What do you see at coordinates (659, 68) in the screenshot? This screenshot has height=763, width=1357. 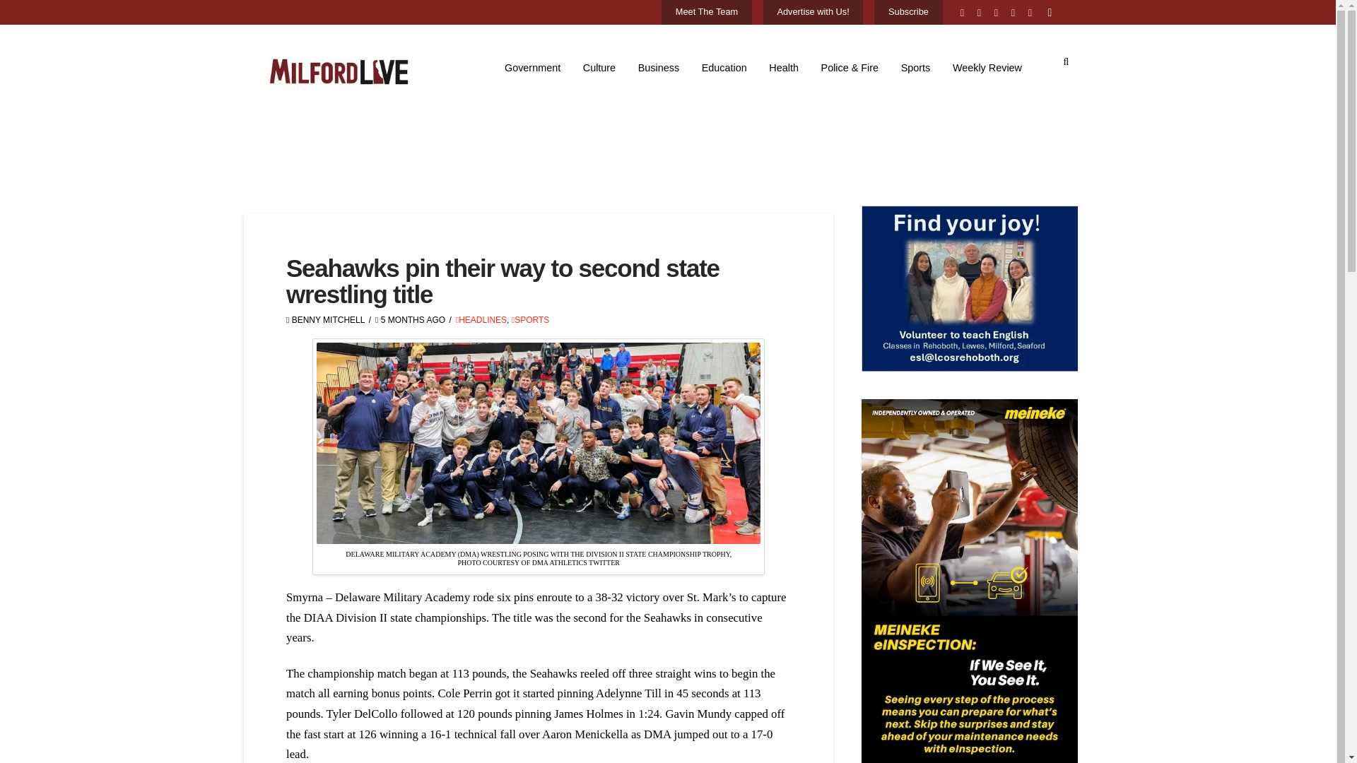 I see `Business` at bounding box center [659, 68].